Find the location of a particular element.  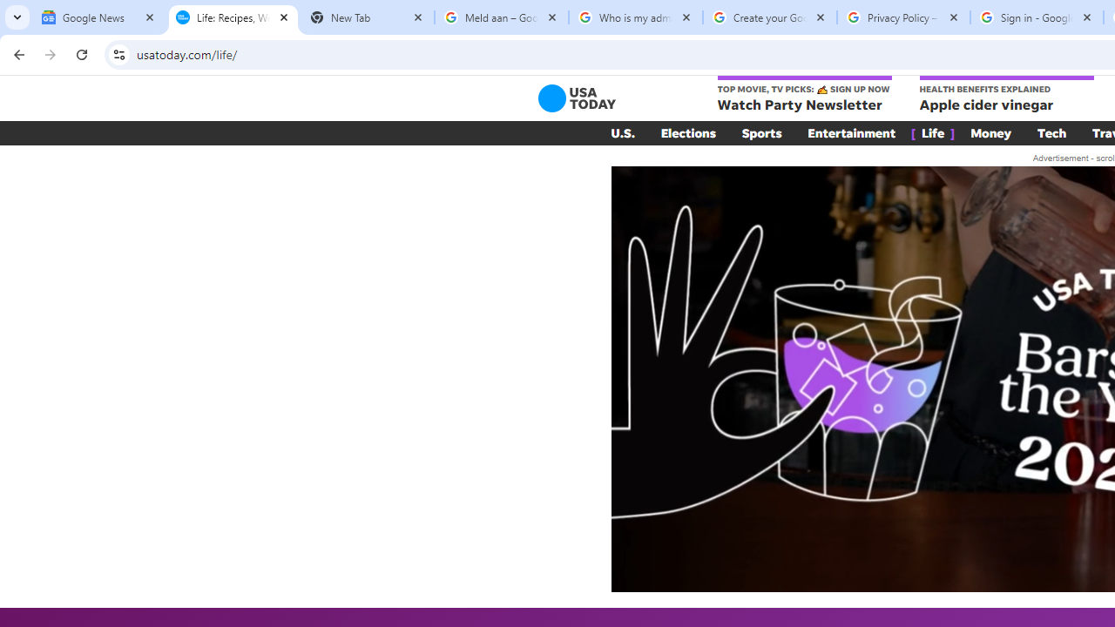

HEALTH BENEFITS EXPLAINED Apple cider vinegar is located at coordinates (1005, 95).